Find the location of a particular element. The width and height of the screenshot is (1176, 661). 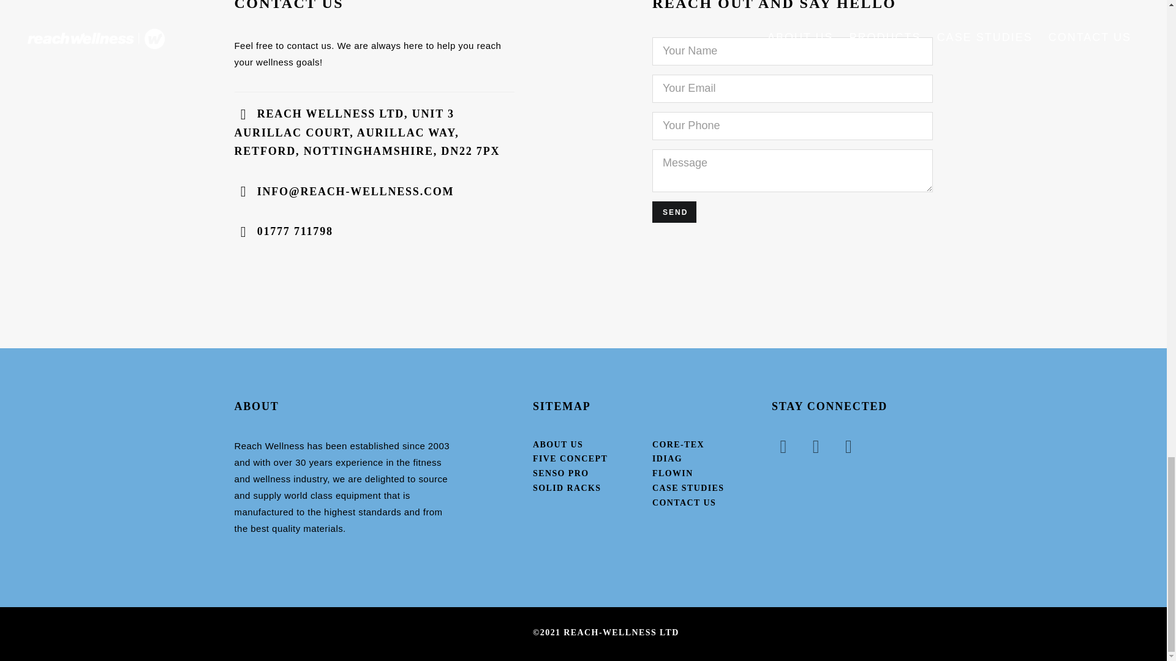

SOLID RACKS is located at coordinates (567, 487).